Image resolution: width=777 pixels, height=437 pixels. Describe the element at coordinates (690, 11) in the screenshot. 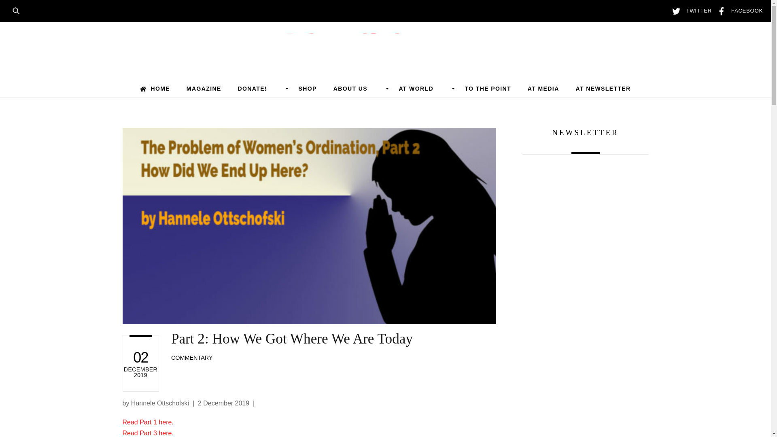

I see `TWITTER` at that location.